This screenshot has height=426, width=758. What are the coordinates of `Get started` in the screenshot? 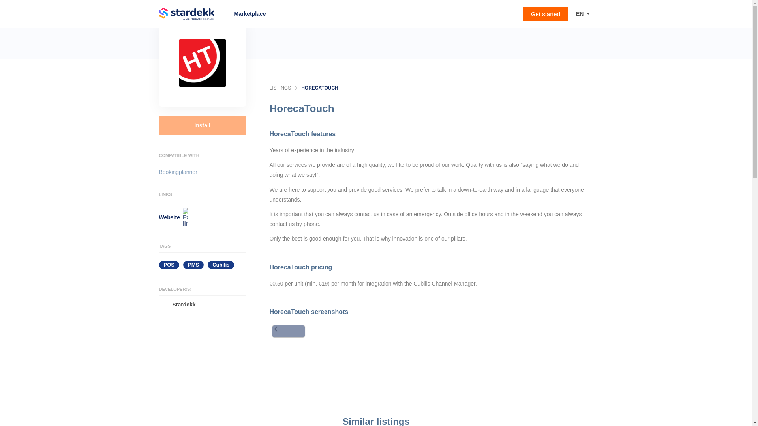 It's located at (545, 14).